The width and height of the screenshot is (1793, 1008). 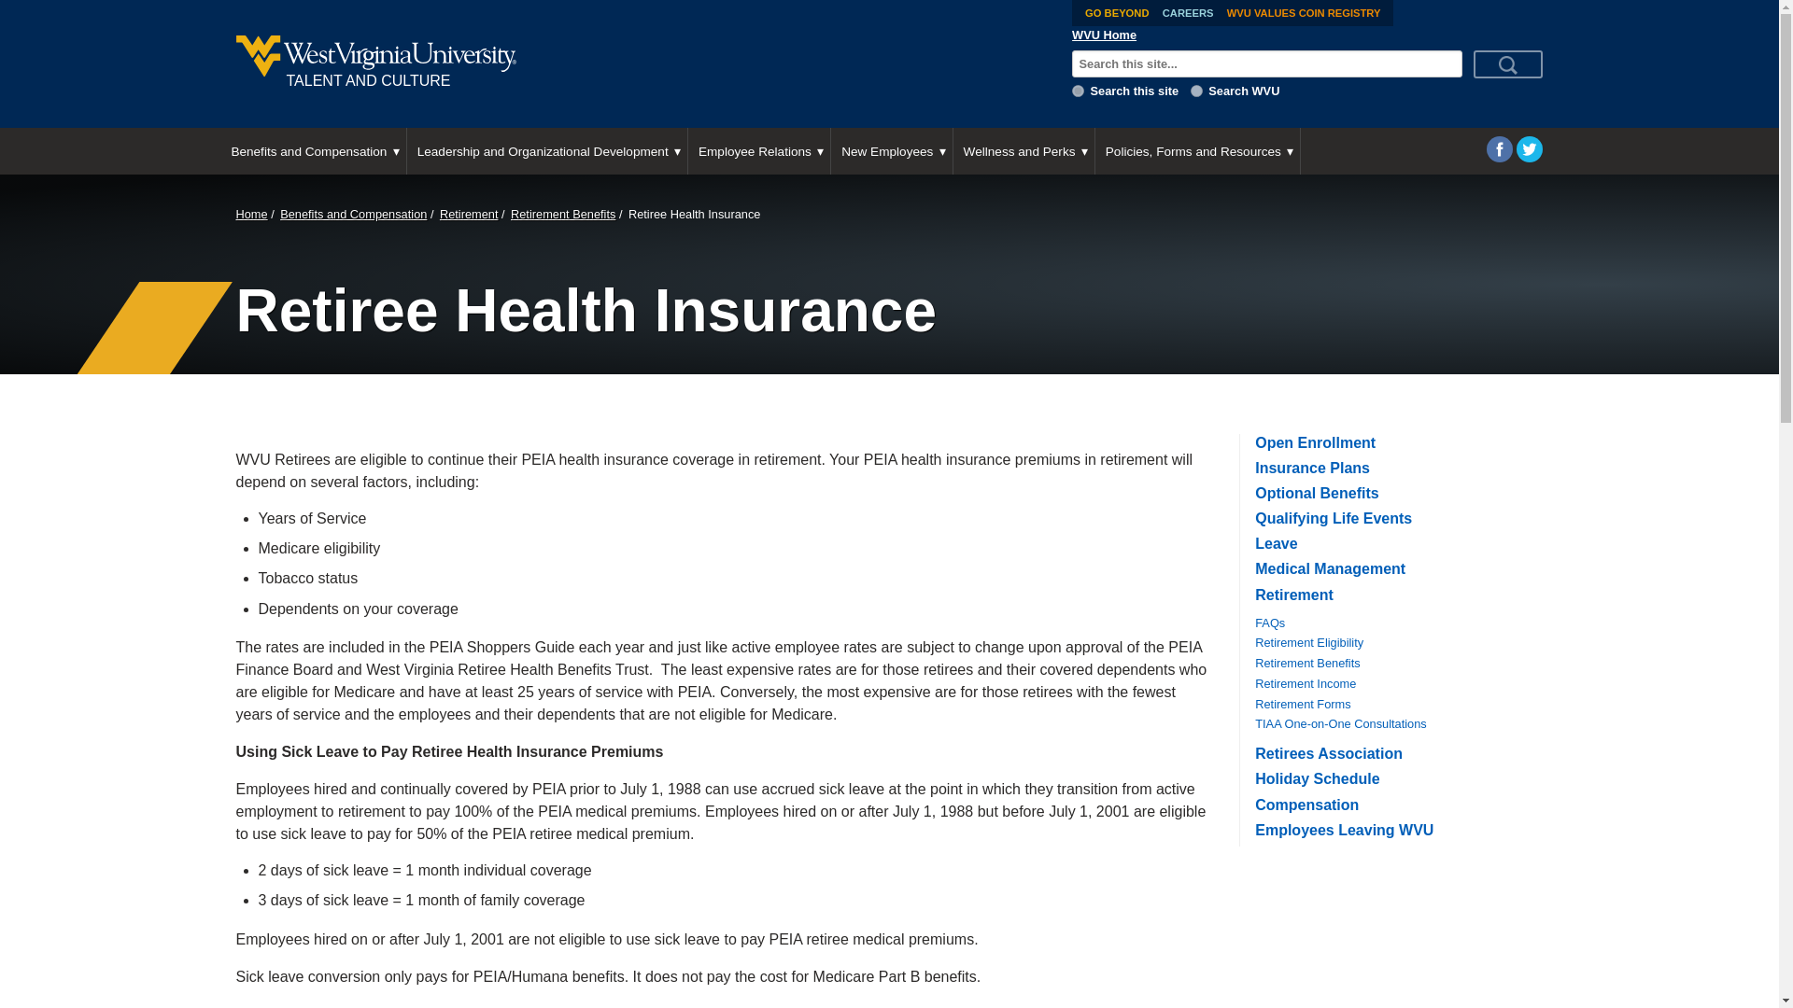 What do you see at coordinates (638, 63) in the screenshot?
I see `TALENT AND CULTURE` at bounding box center [638, 63].